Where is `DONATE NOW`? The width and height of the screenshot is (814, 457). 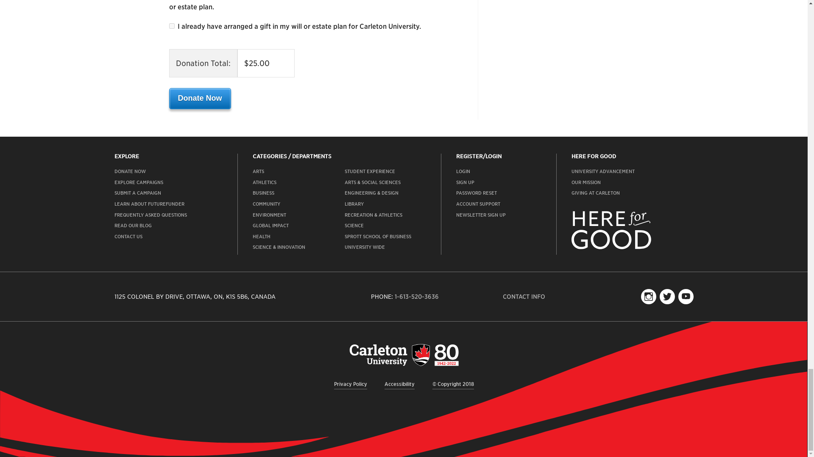
DONATE NOW is located at coordinates (130, 171).